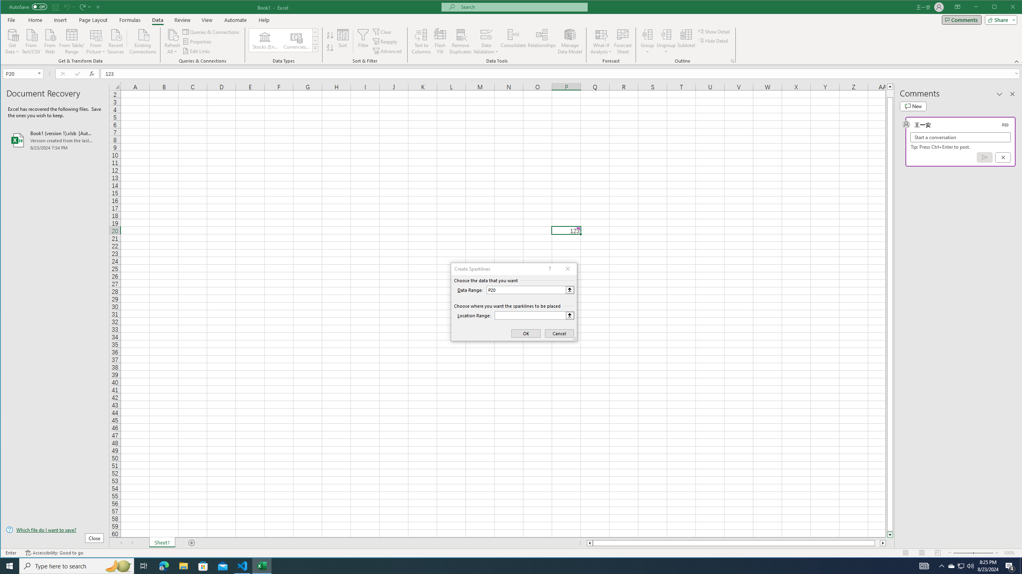  I want to click on Text to Columns..., so click(422, 41).